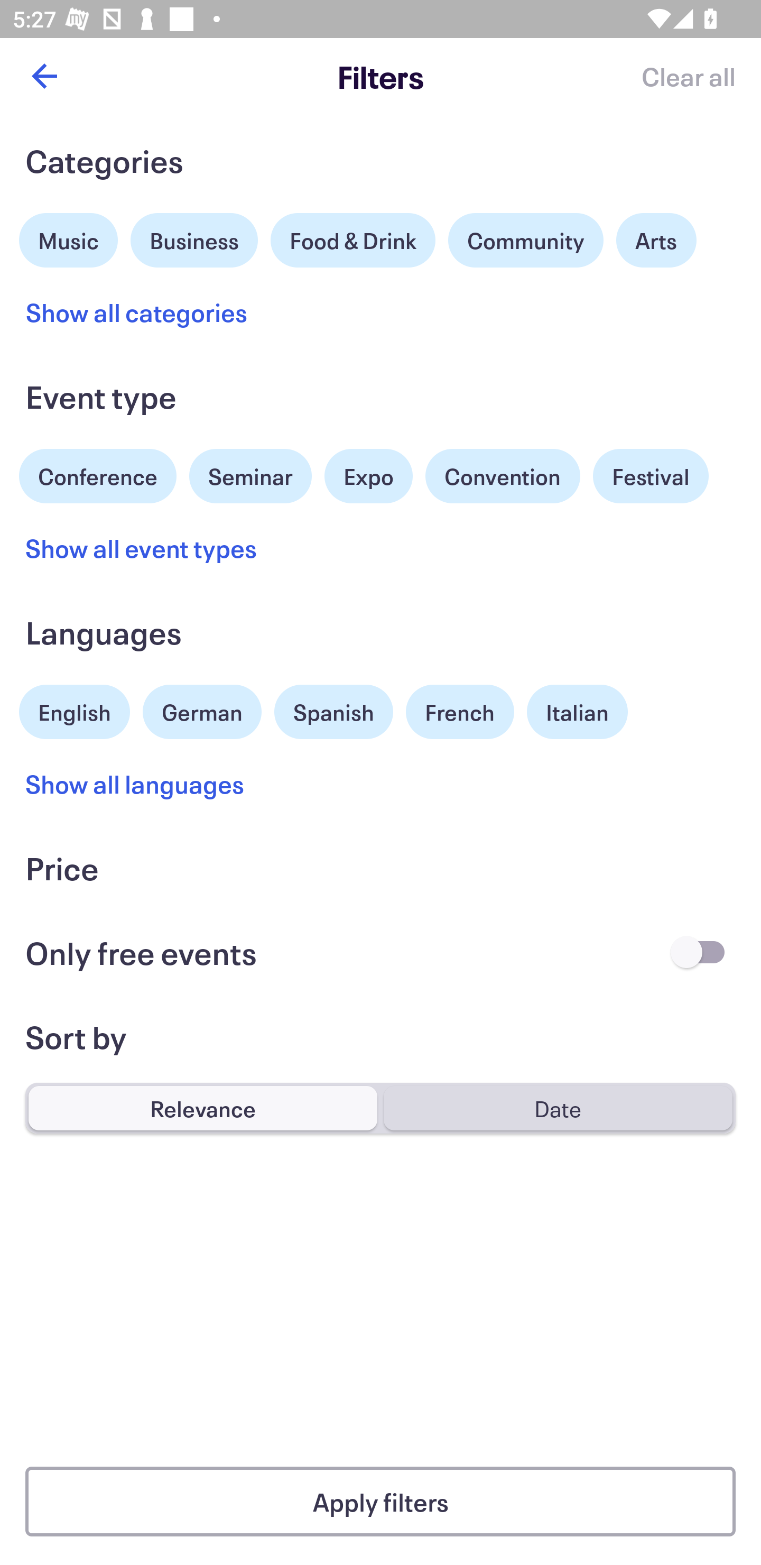 This screenshot has width=761, height=1565. What do you see at coordinates (202, 710) in the screenshot?
I see `German` at bounding box center [202, 710].